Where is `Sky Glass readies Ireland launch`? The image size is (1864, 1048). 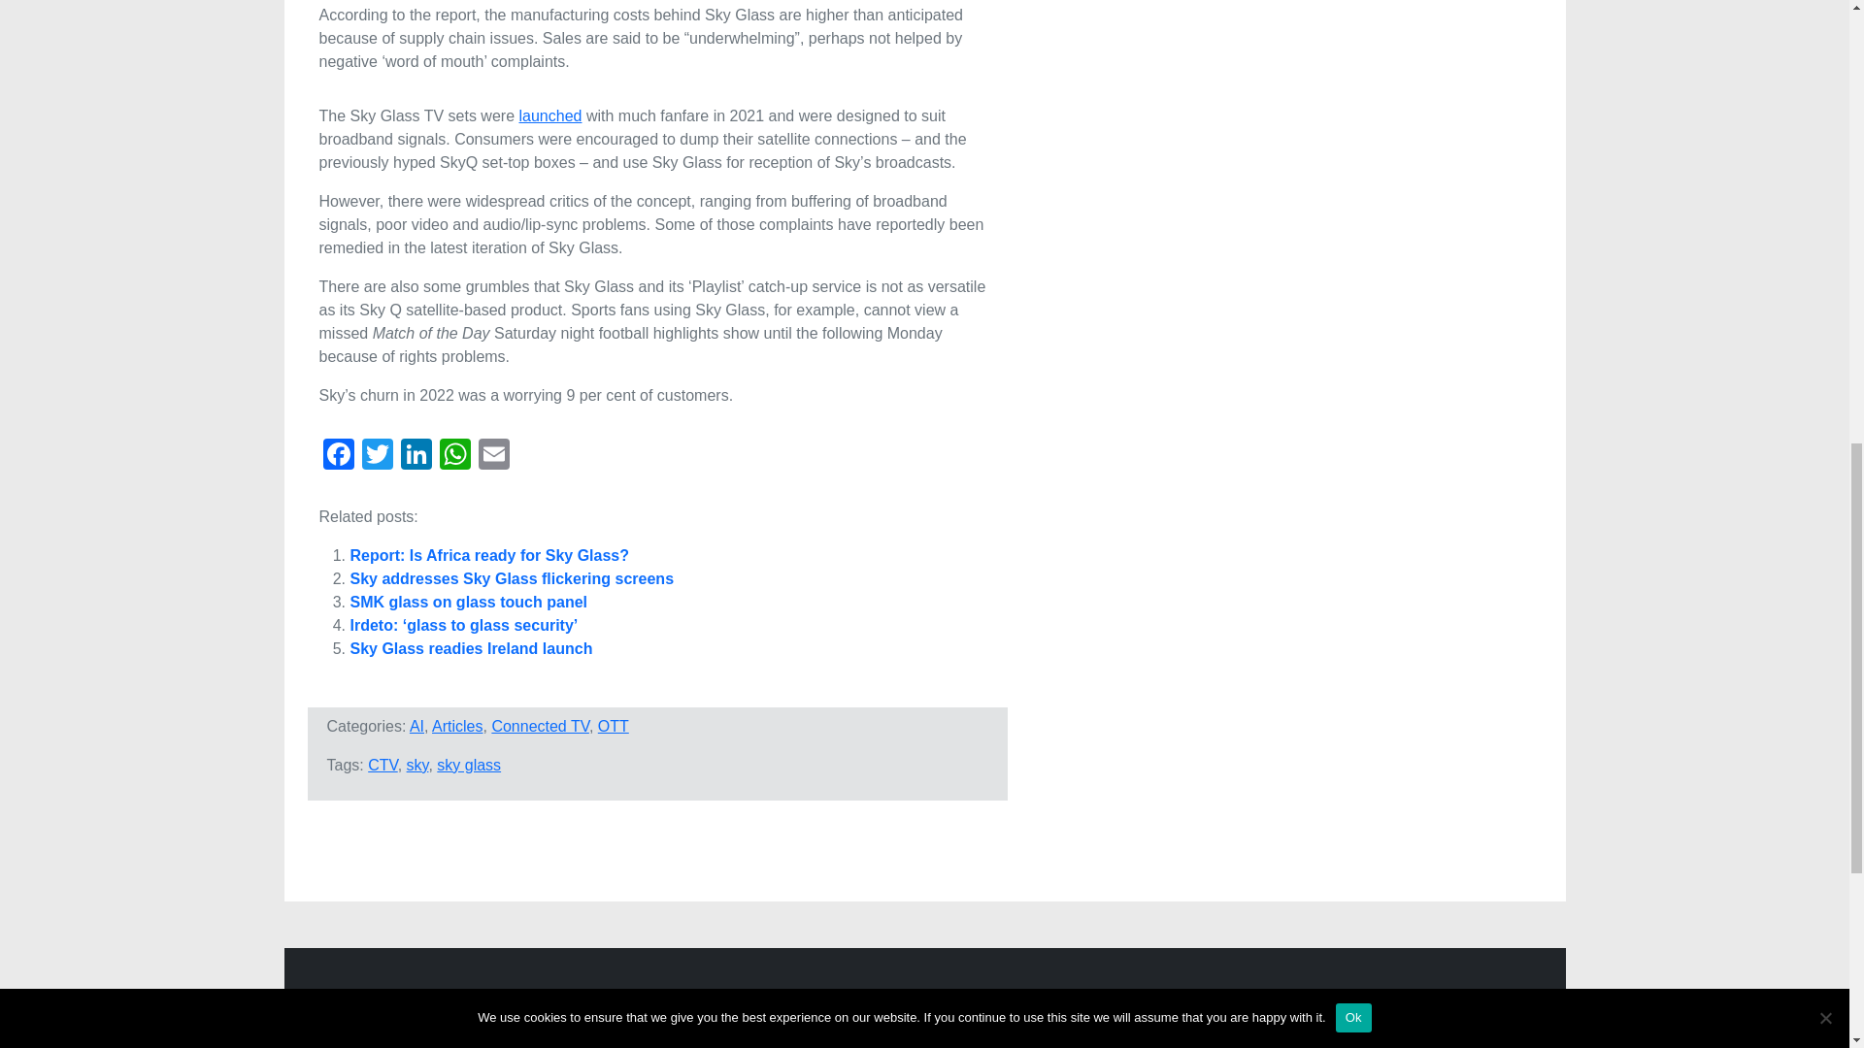
Sky Glass readies Ireland launch is located at coordinates (471, 648).